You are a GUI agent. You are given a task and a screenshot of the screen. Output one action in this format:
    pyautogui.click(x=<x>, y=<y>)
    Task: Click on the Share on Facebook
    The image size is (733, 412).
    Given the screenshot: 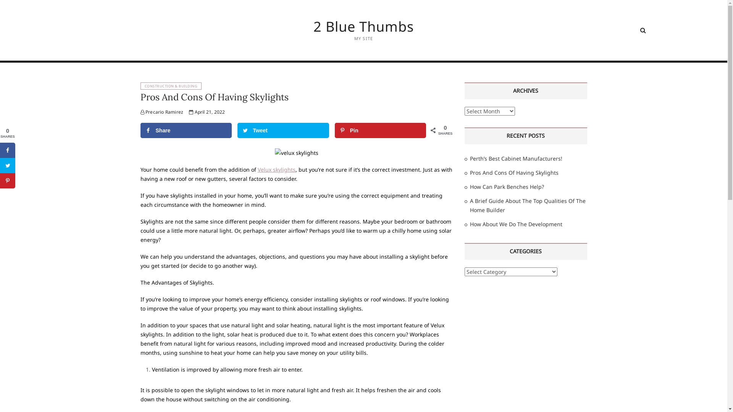 What is the action you would take?
    pyautogui.click(x=8, y=150)
    